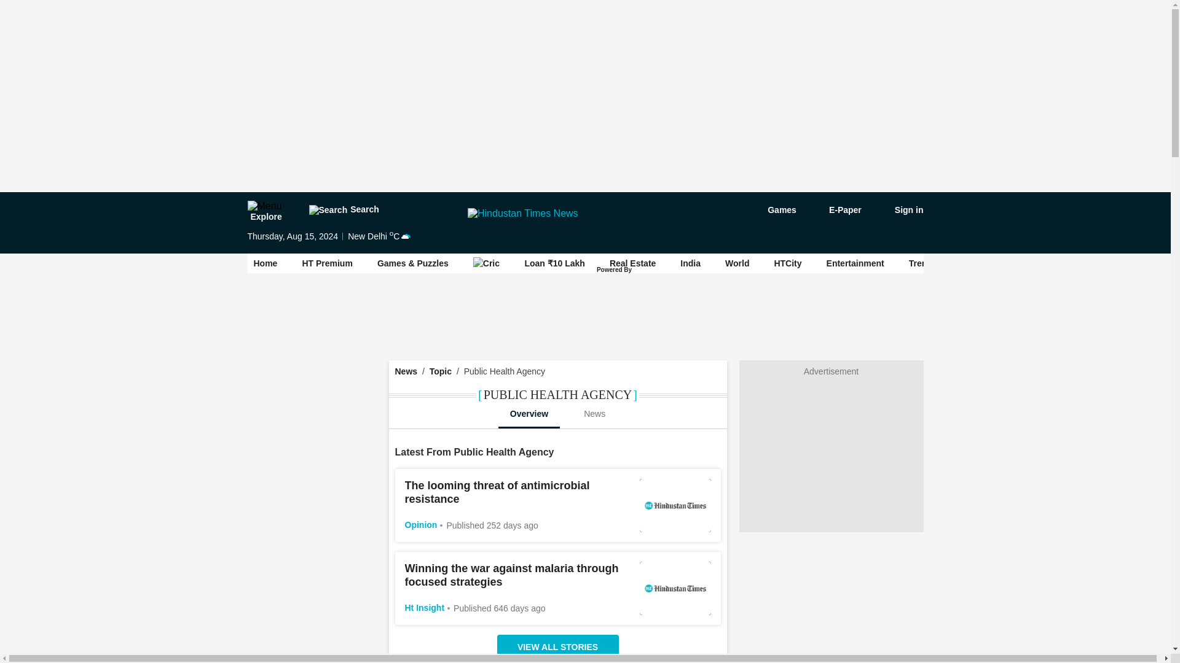 The image size is (1180, 663). What do you see at coordinates (773, 210) in the screenshot?
I see `Games` at bounding box center [773, 210].